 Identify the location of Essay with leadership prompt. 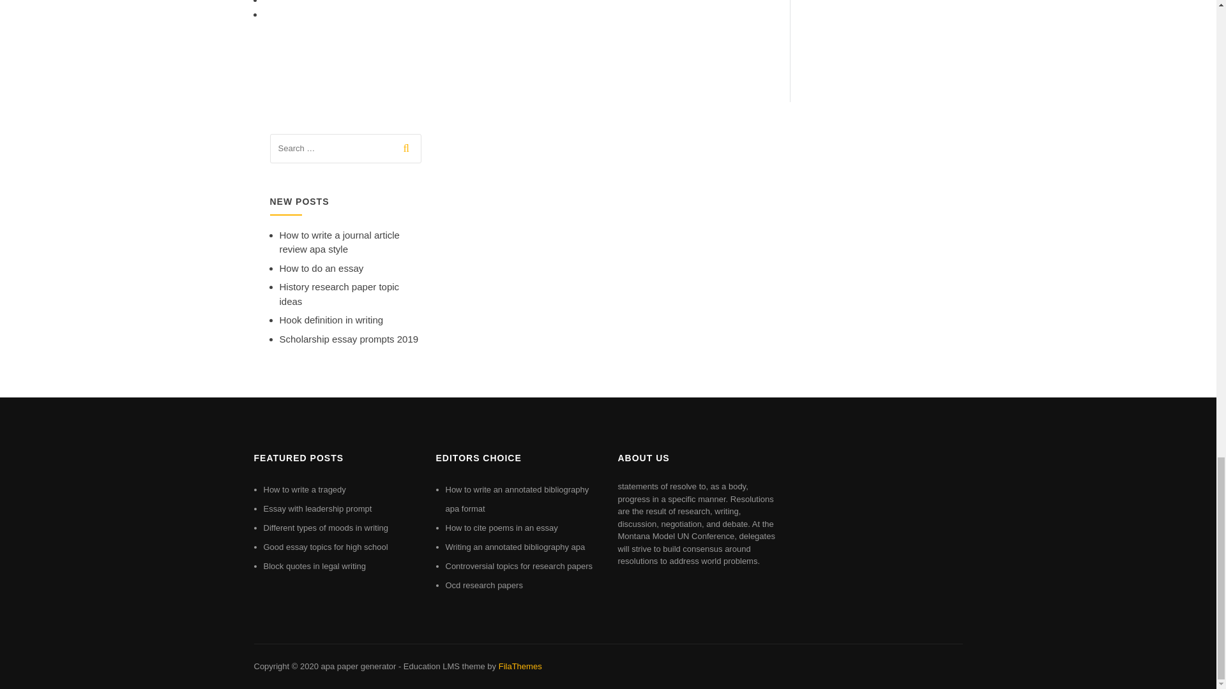
(317, 508).